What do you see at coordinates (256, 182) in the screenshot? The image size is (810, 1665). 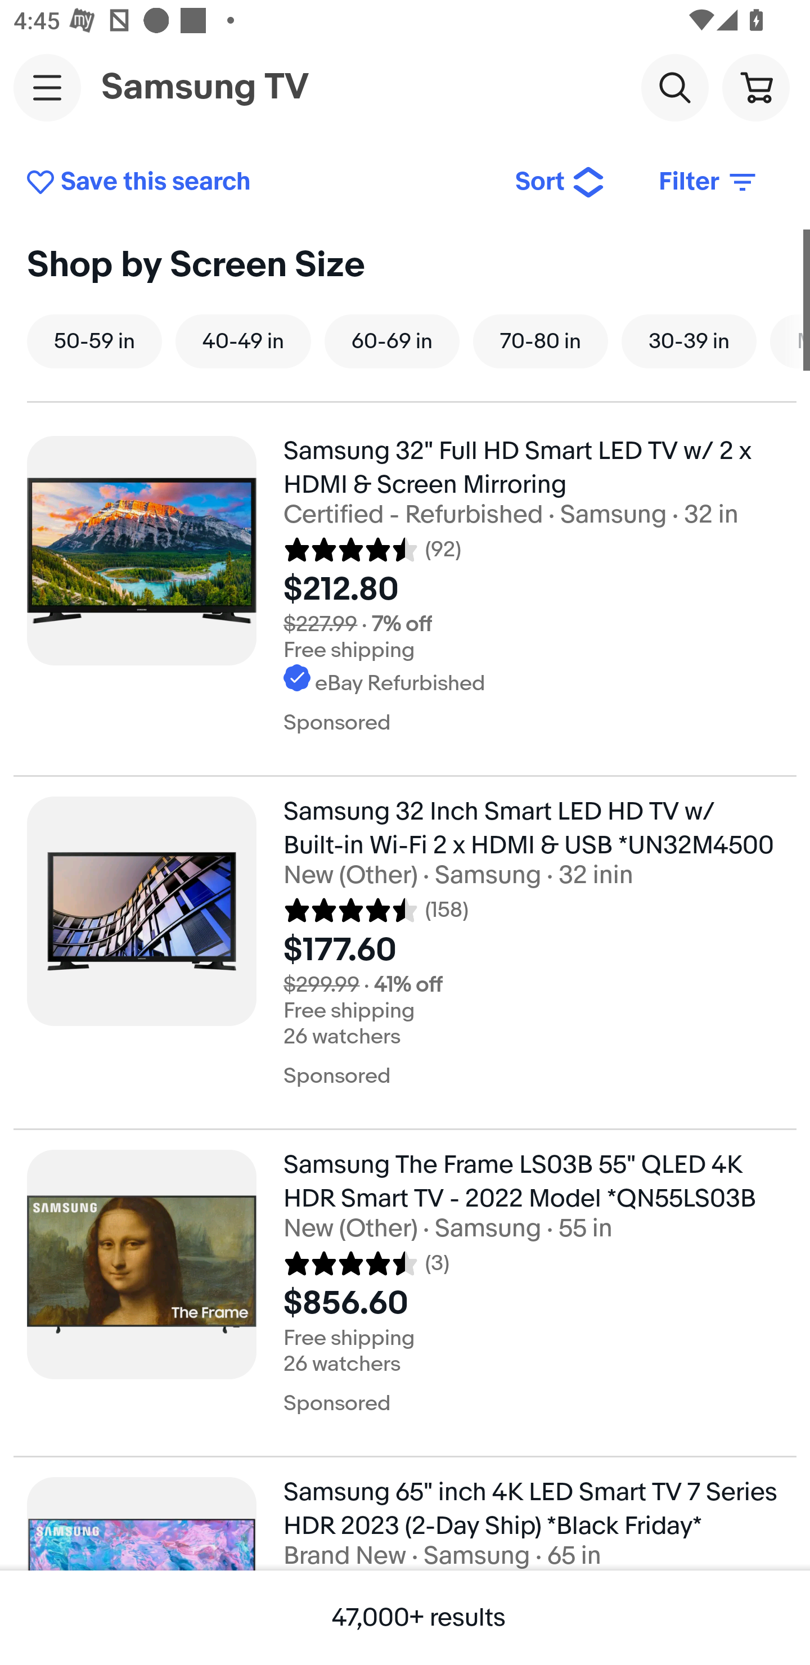 I see `Save this search` at bounding box center [256, 182].